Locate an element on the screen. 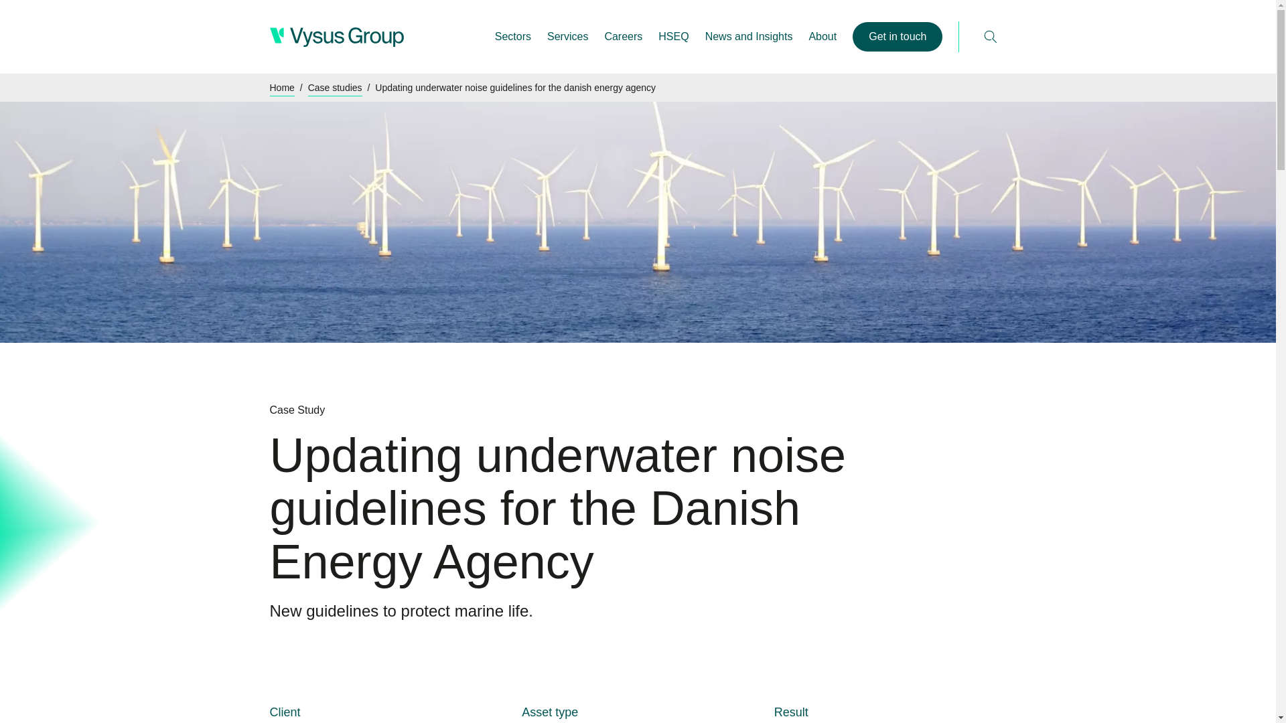 This screenshot has height=723, width=1286. Get in touch is located at coordinates (898, 36).